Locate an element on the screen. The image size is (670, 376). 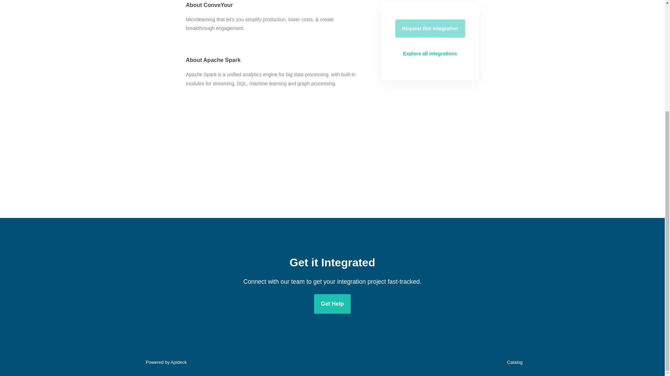
Get Help is located at coordinates (333, 304).